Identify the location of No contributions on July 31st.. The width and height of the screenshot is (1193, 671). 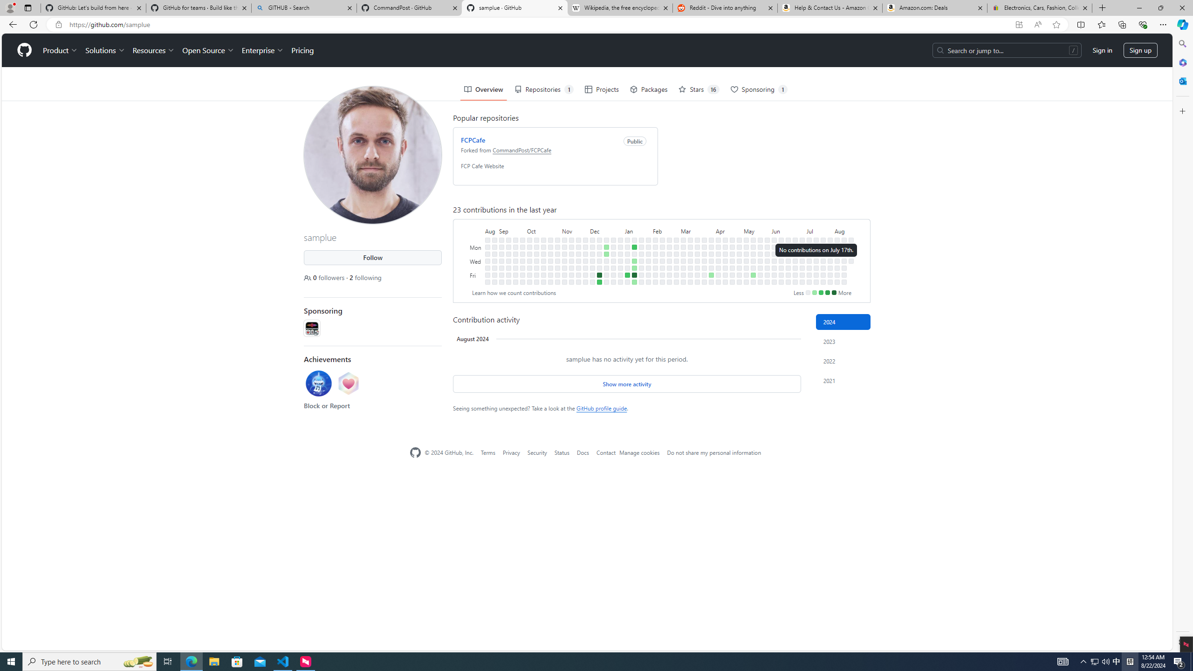
(830, 261).